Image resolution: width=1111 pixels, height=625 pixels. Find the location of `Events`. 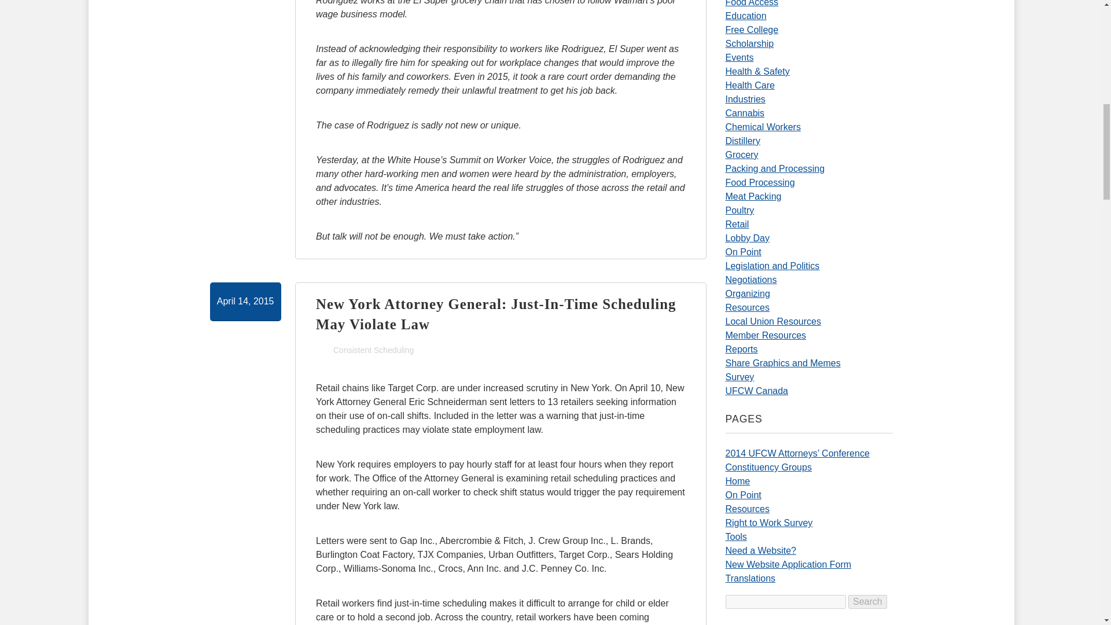

Events is located at coordinates (740, 57).